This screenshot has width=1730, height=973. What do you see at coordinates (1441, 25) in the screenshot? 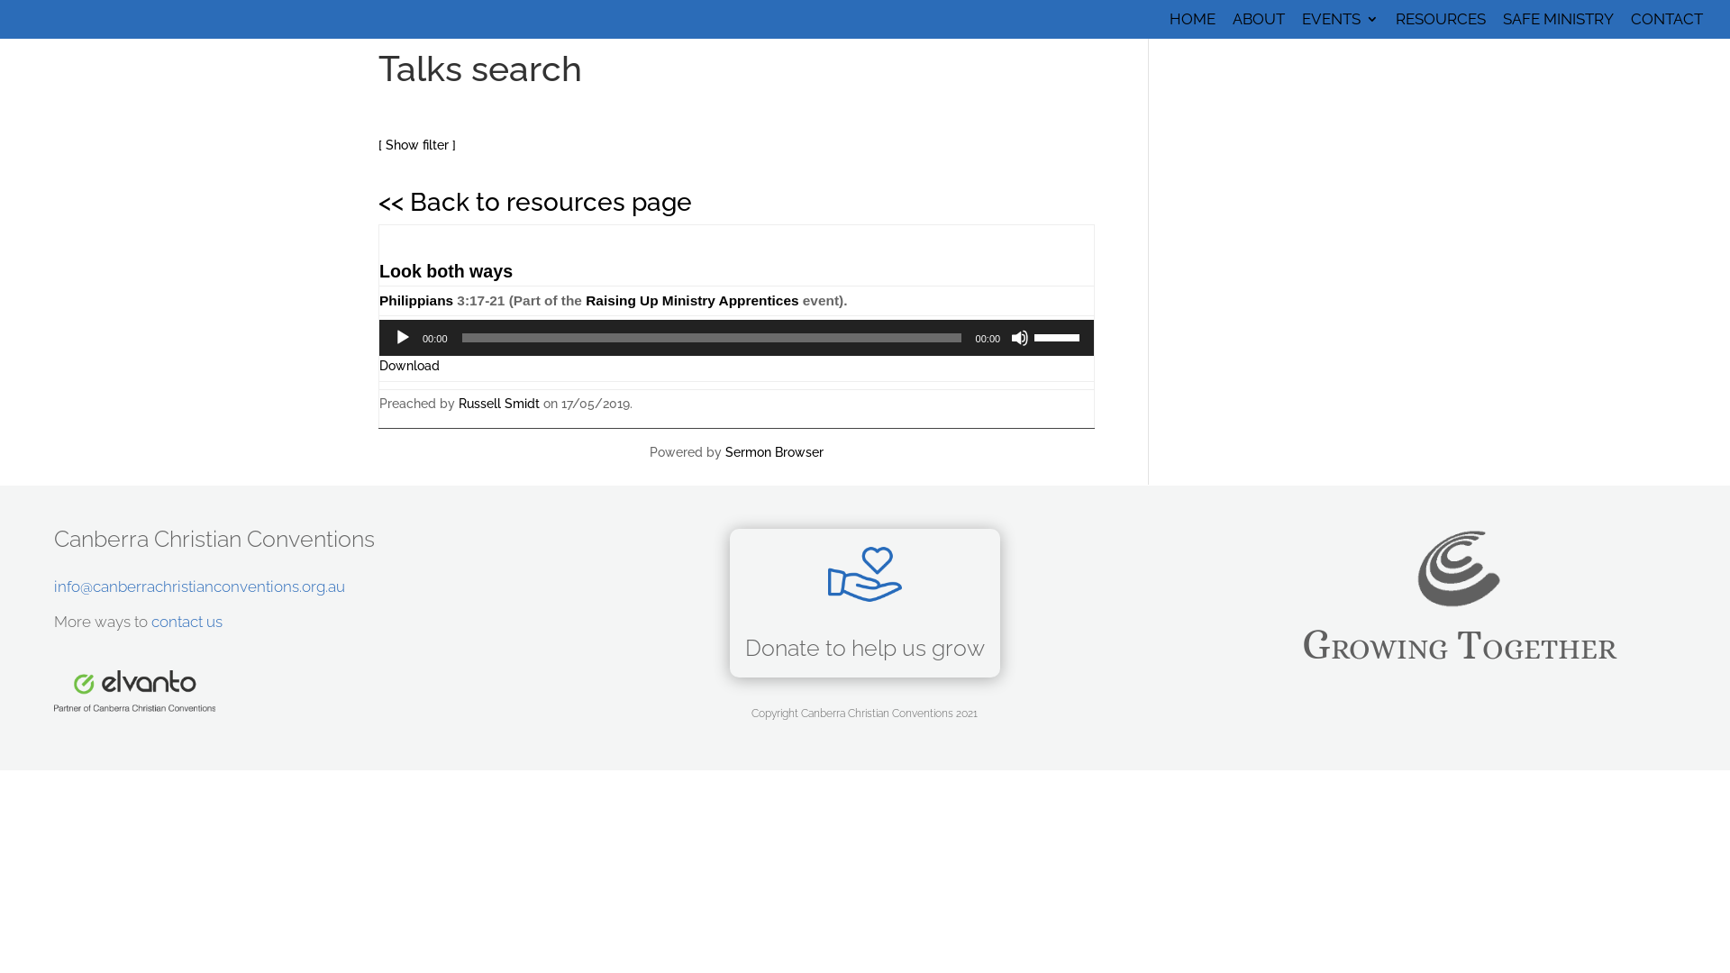
I see `RESOURCES` at bounding box center [1441, 25].